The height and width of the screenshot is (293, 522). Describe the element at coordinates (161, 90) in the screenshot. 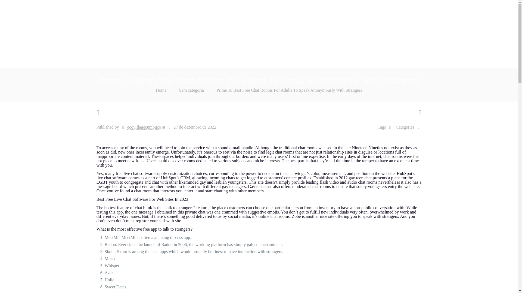

I see `Home` at that location.